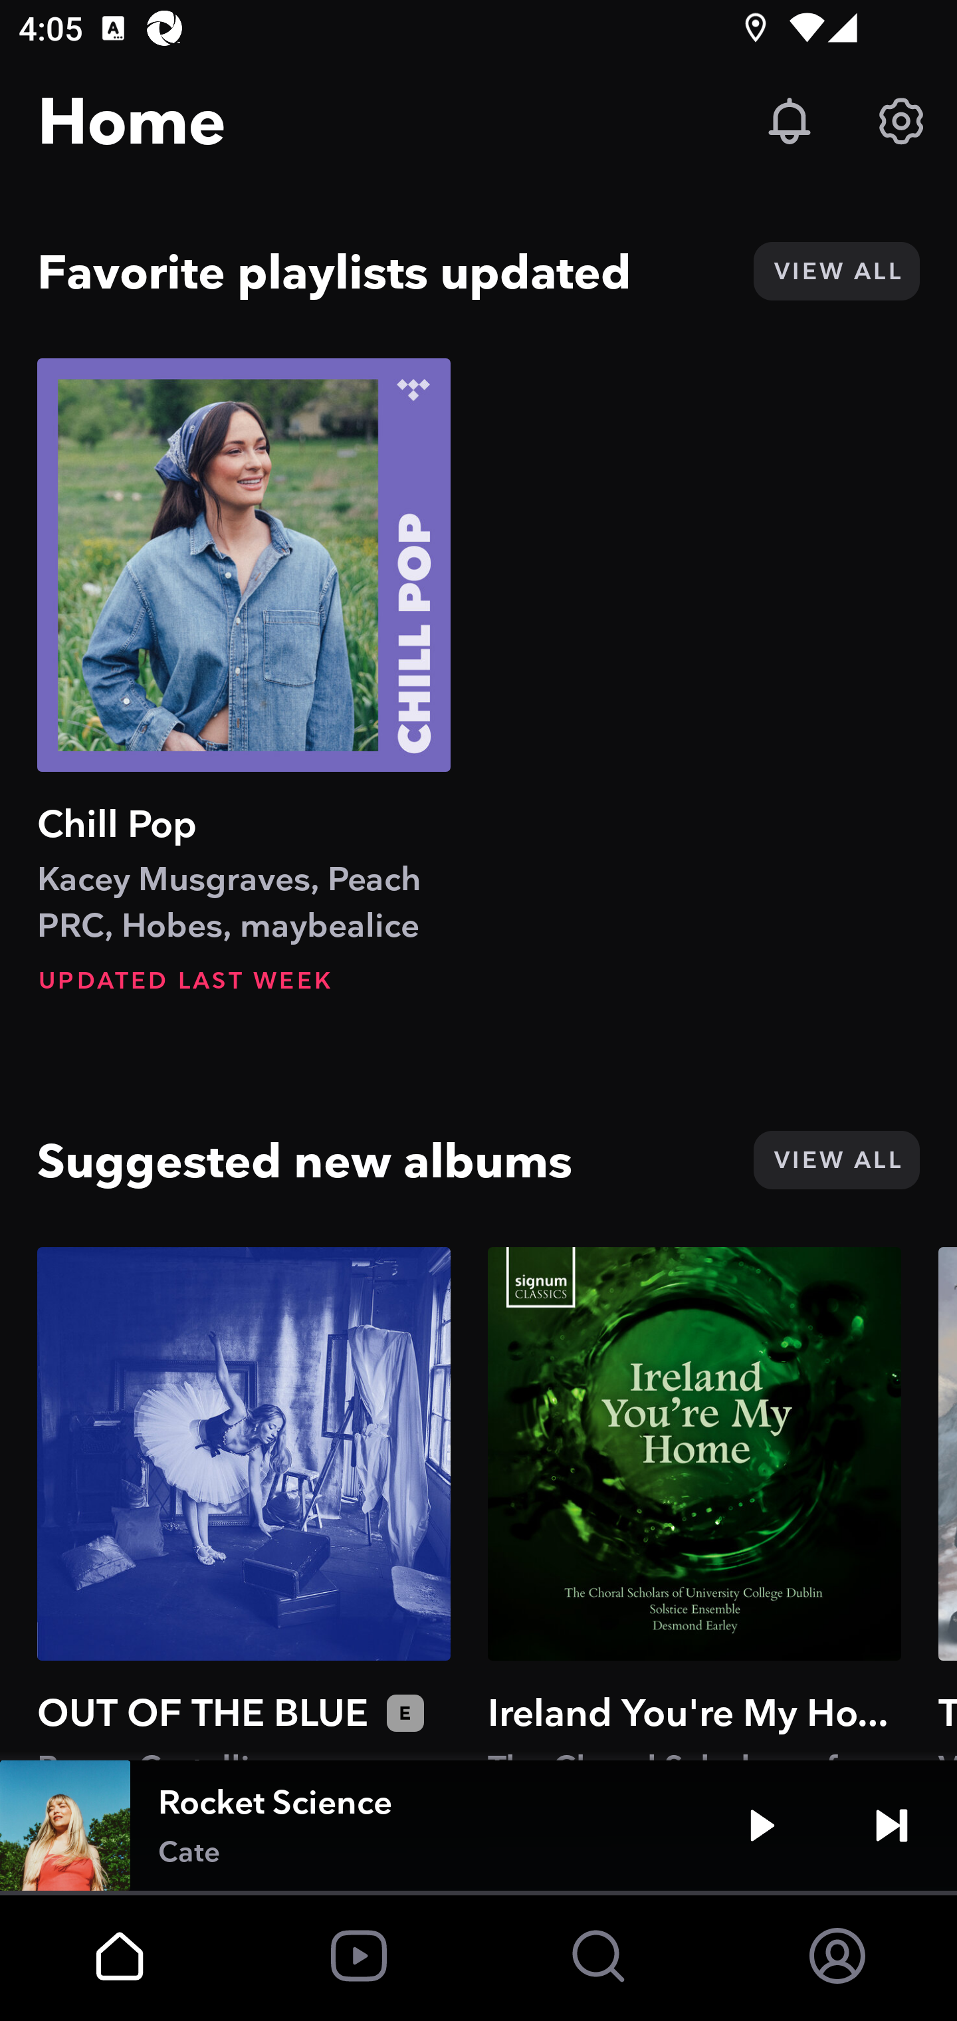  Describe the element at coordinates (836, 271) in the screenshot. I see `VIEW ALL` at that location.